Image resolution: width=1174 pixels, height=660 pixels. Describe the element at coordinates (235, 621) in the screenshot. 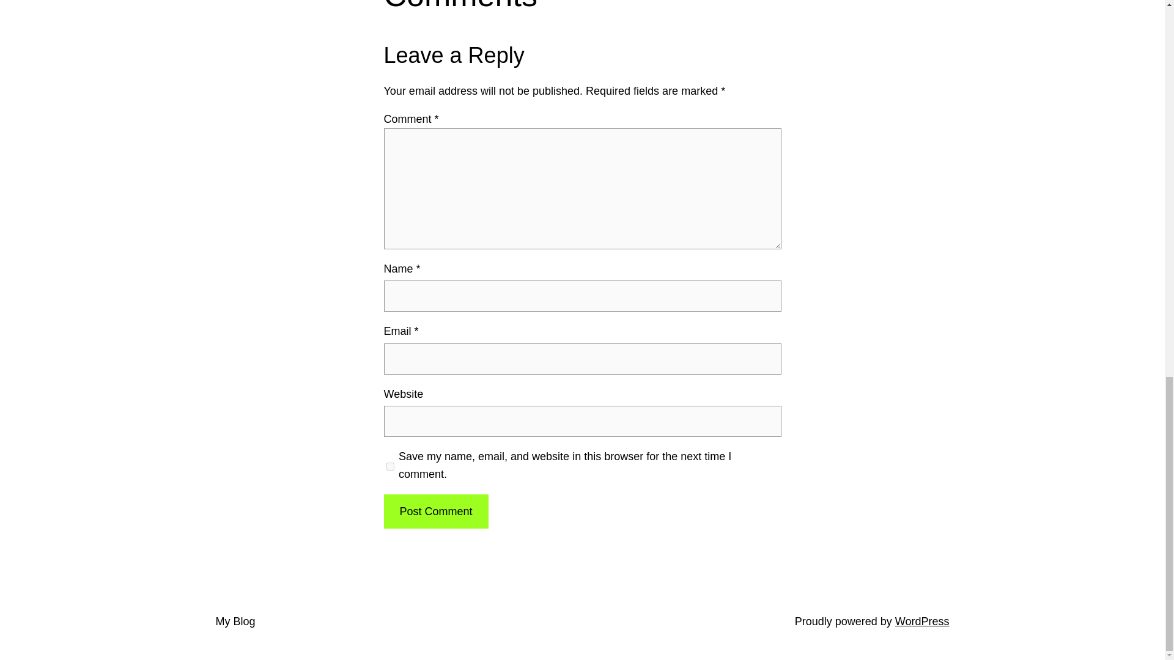

I see `My Blog` at that location.